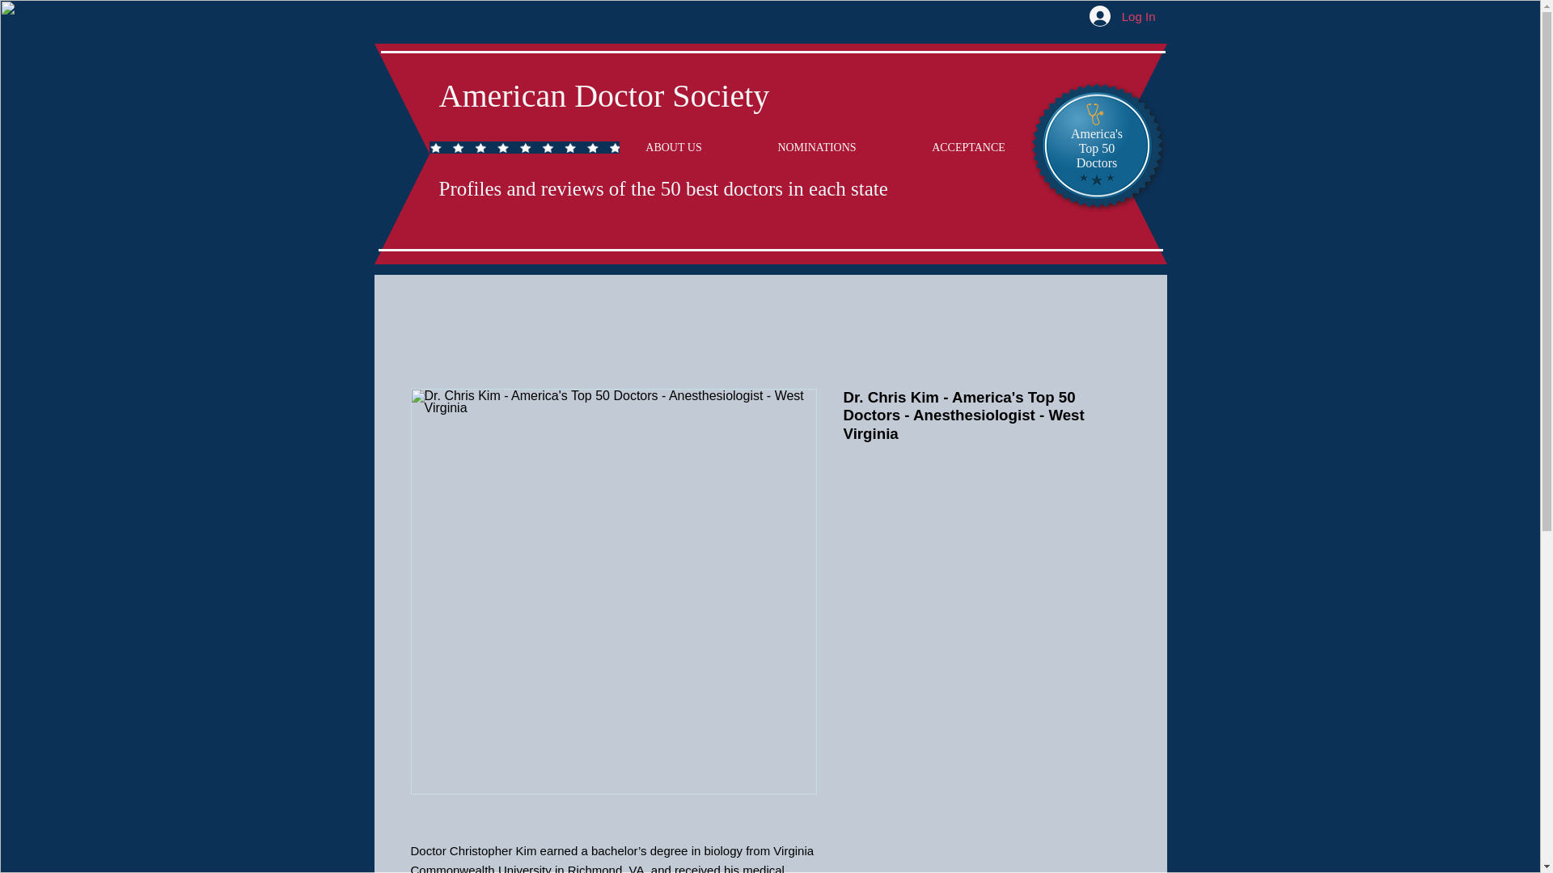  Describe the element at coordinates (662, 189) in the screenshot. I see `Profiles and reviews of the 50 best doctors in each state` at that location.